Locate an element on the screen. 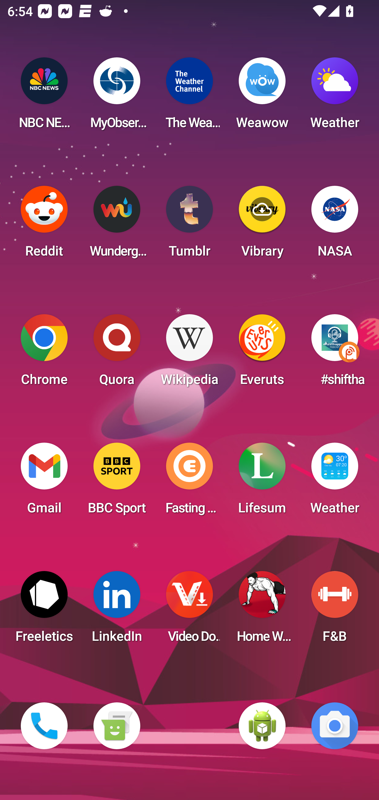  NBC NEWS is located at coordinates (44, 96).